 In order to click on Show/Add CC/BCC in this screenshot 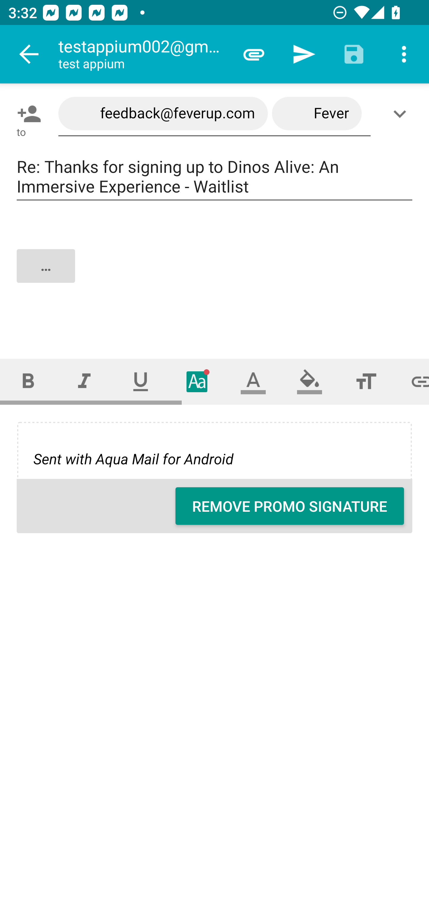, I will do `click(402, 114)`.